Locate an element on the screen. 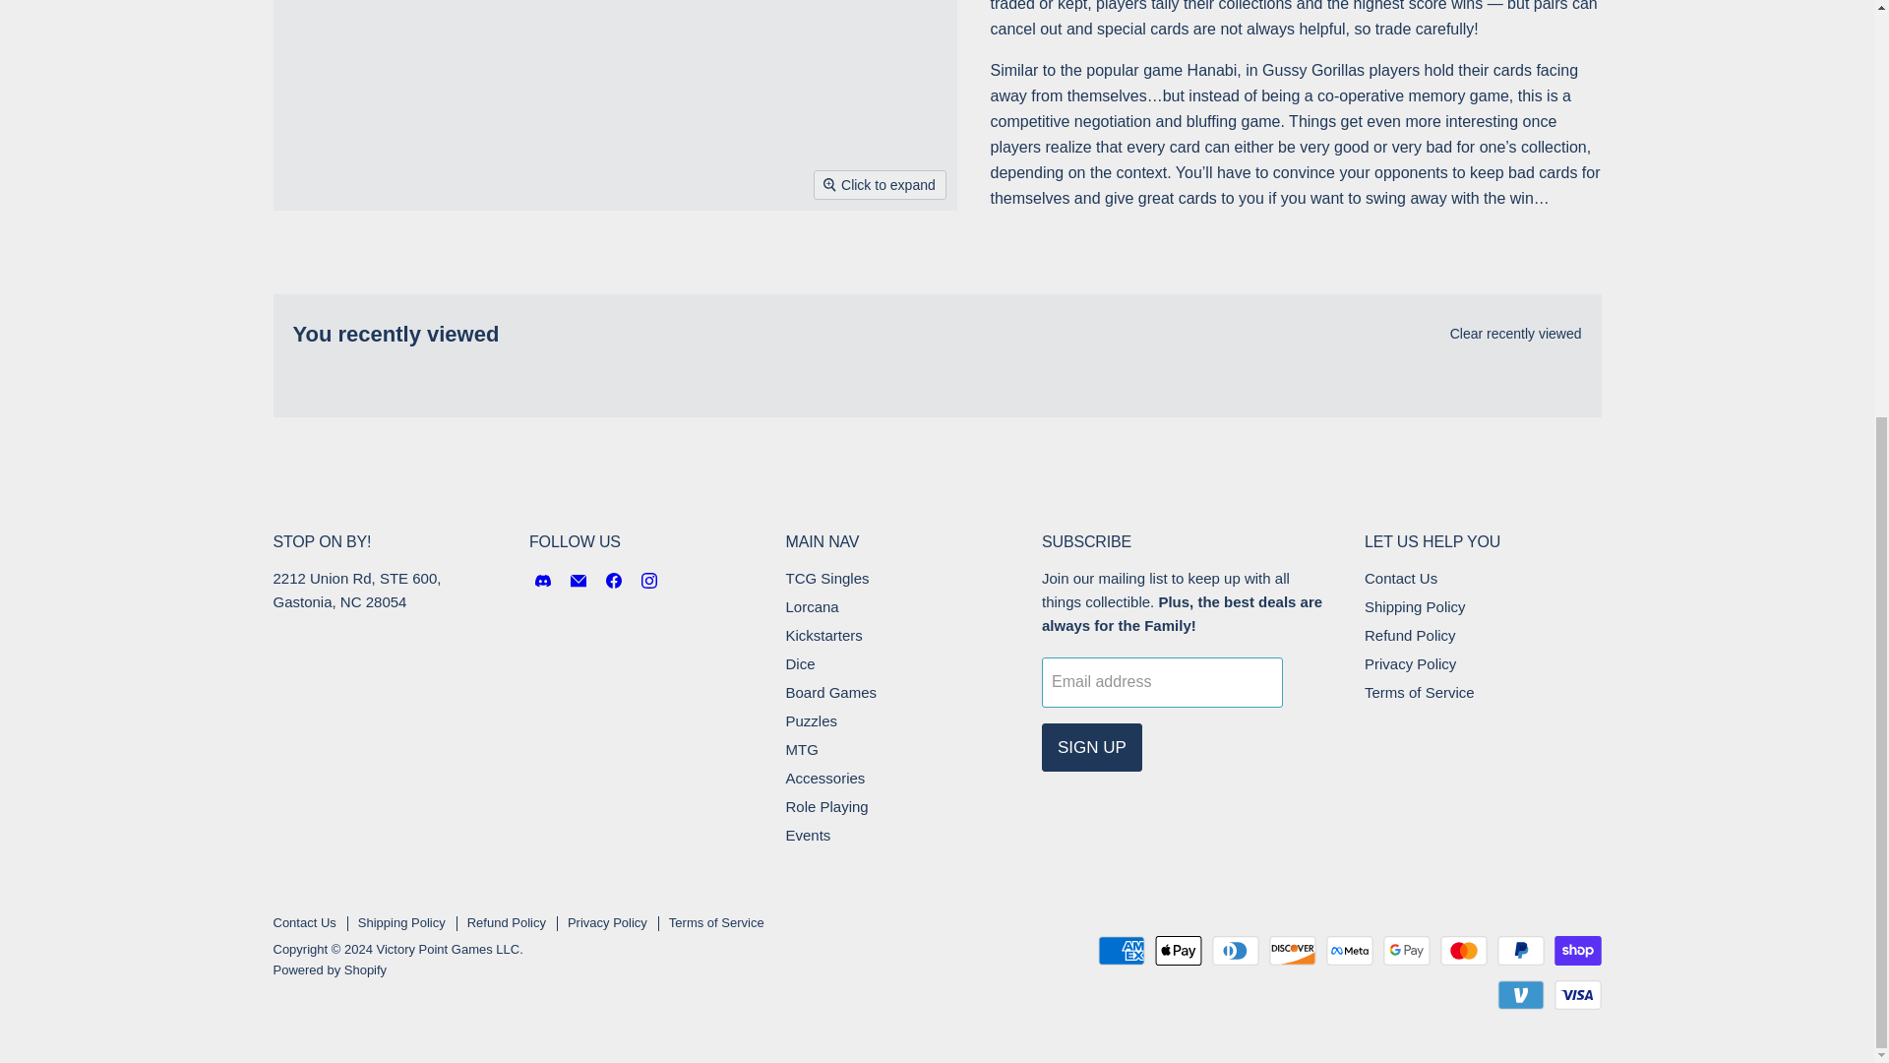 This screenshot has height=1063, width=1889. Apple Pay is located at coordinates (1178, 951).